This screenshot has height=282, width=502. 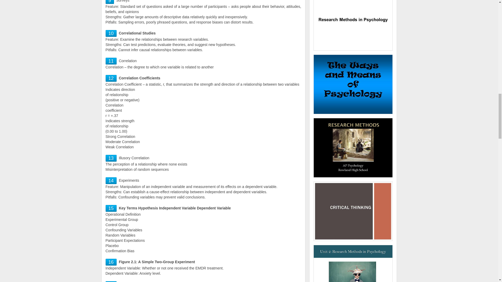 I want to click on Correlational Studies, so click(x=111, y=33).